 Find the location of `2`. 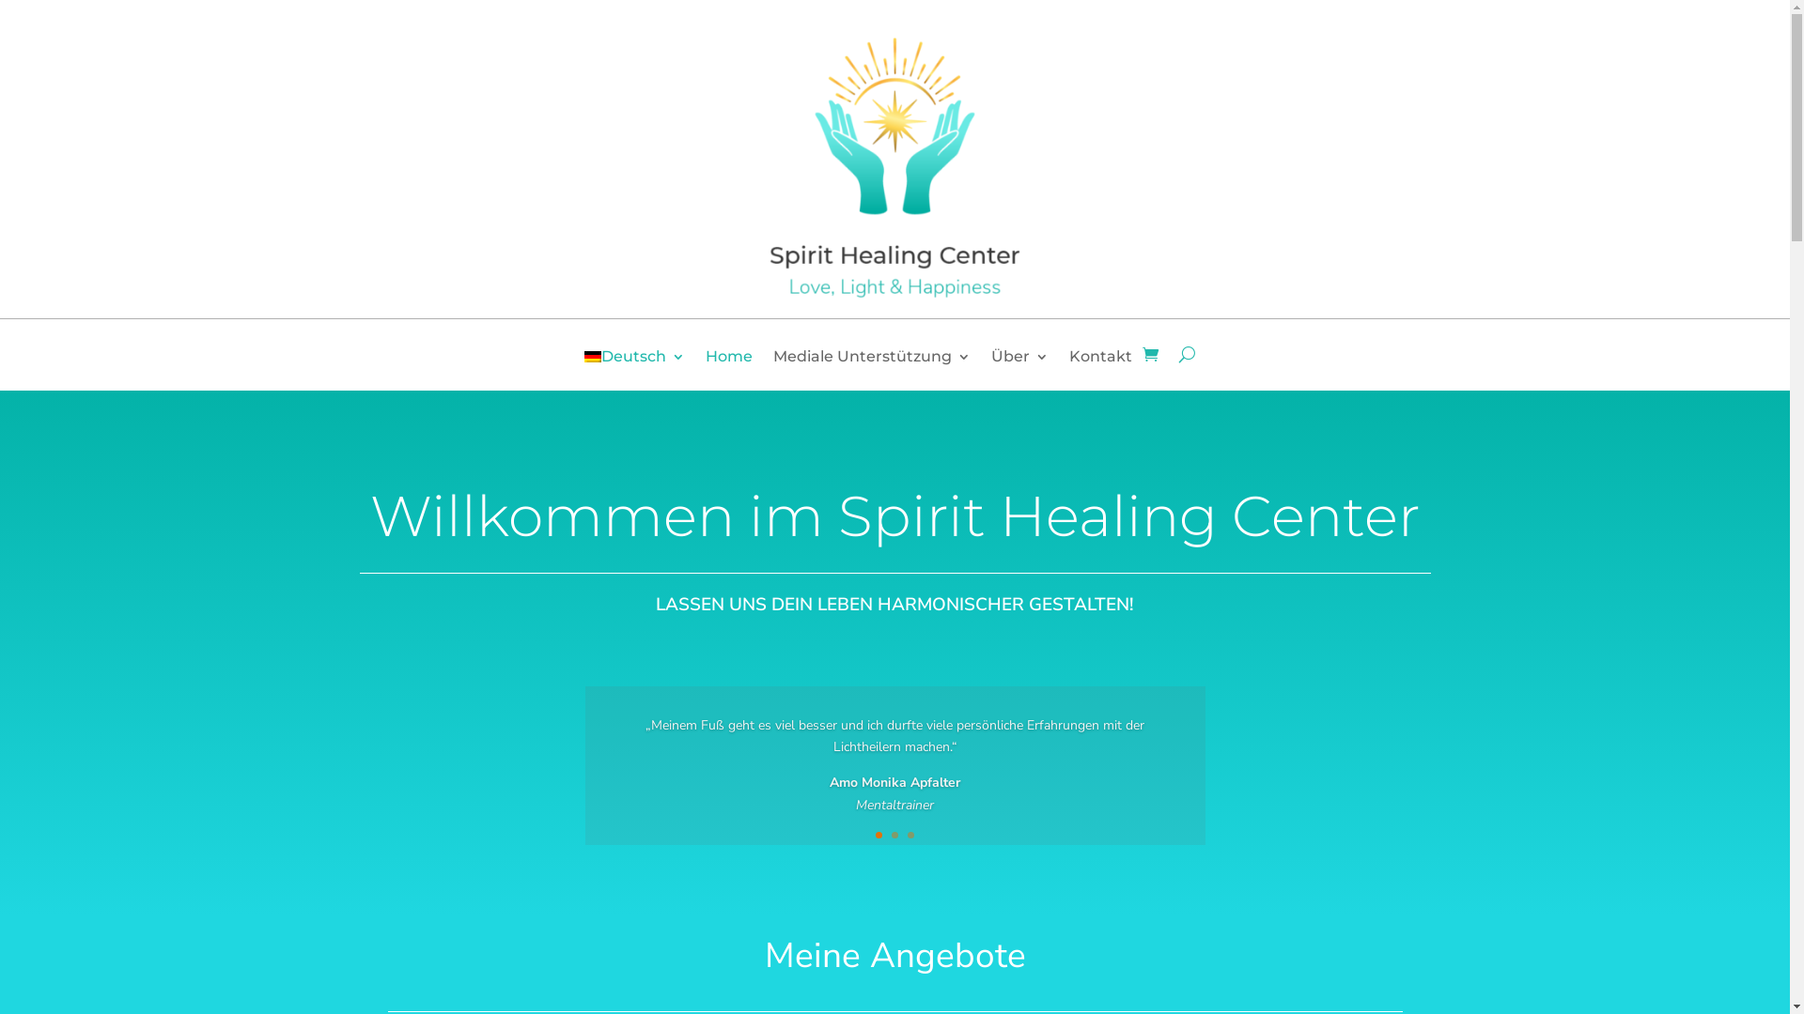

2 is located at coordinates (894, 836).